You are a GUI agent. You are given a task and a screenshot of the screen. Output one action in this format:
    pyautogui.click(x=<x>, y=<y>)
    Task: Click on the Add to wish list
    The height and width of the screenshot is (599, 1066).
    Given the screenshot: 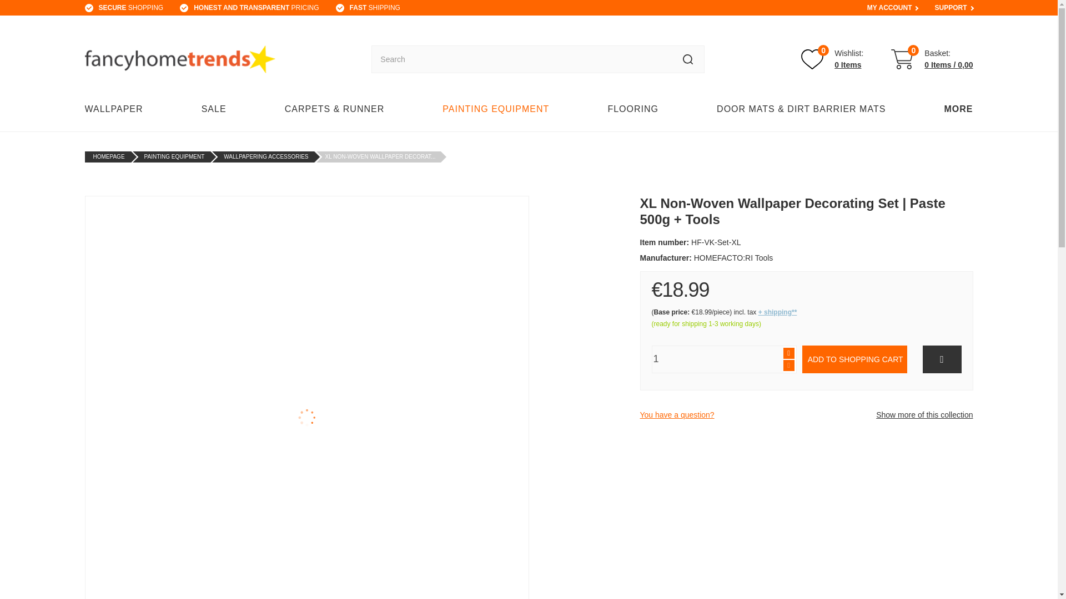 What is the action you would take?
    pyautogui.click(x=942, y=359)
    